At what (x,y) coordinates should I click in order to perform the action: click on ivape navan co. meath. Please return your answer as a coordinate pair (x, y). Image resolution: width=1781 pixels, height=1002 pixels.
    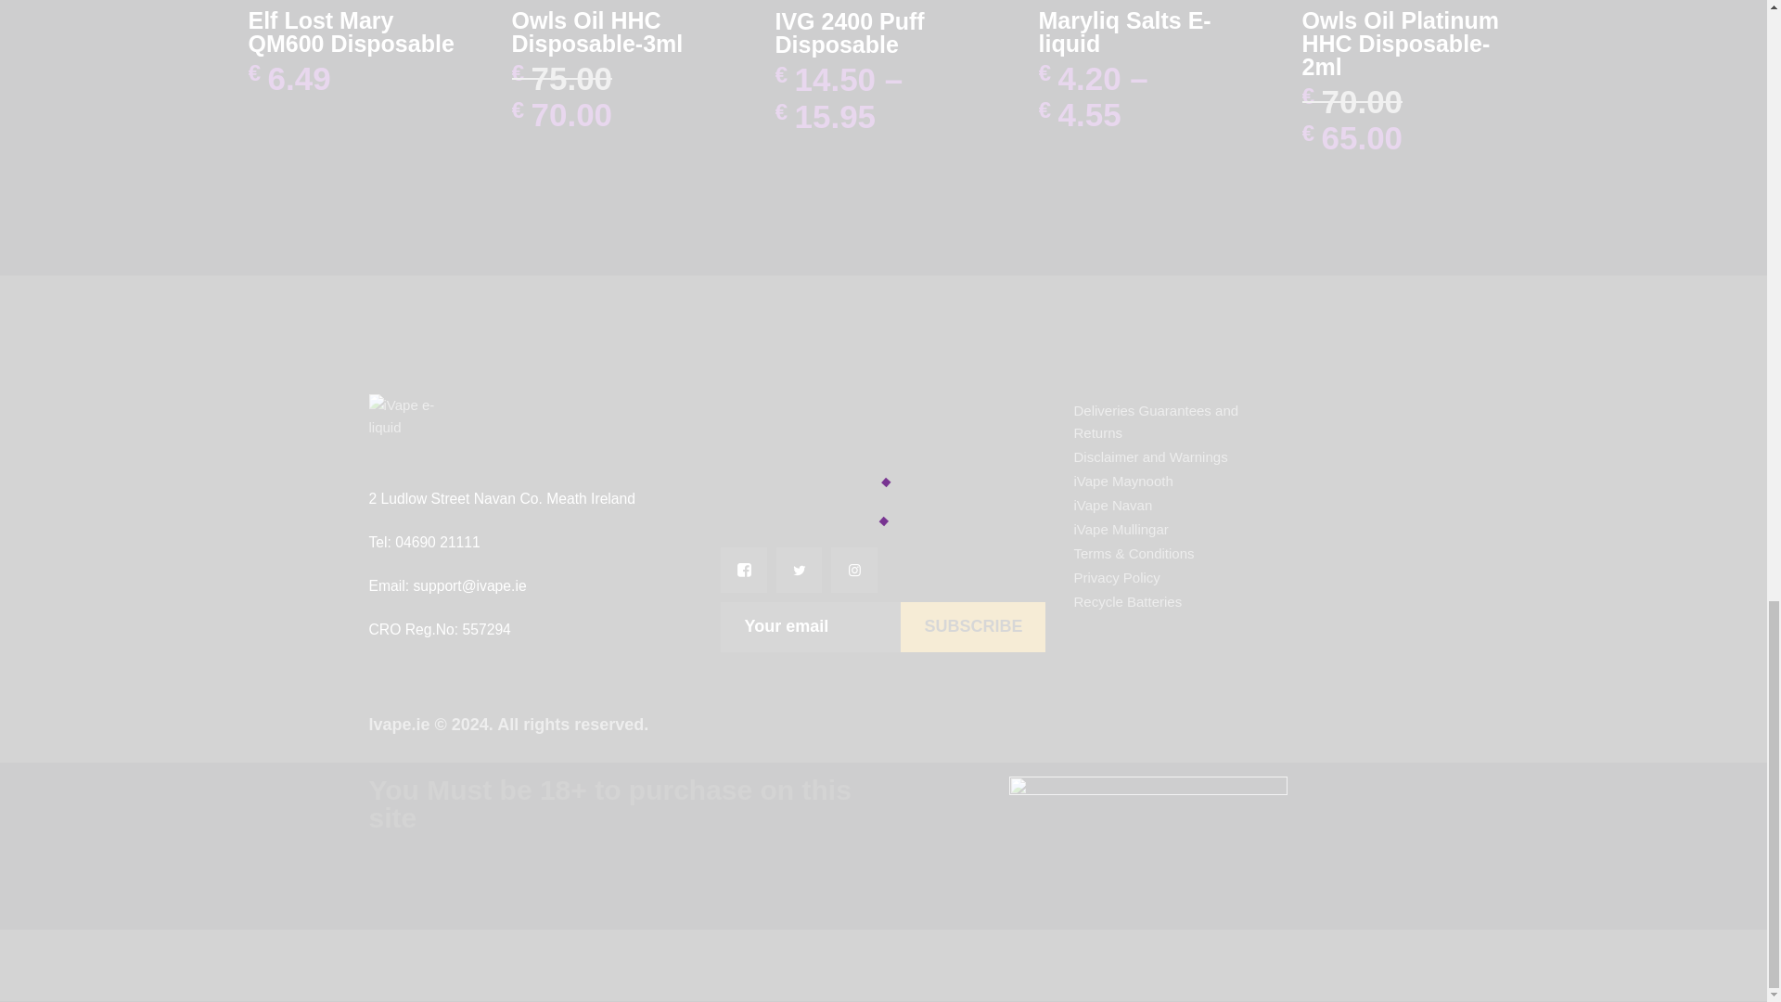
    Looking at the image, I should click on (883, 468).